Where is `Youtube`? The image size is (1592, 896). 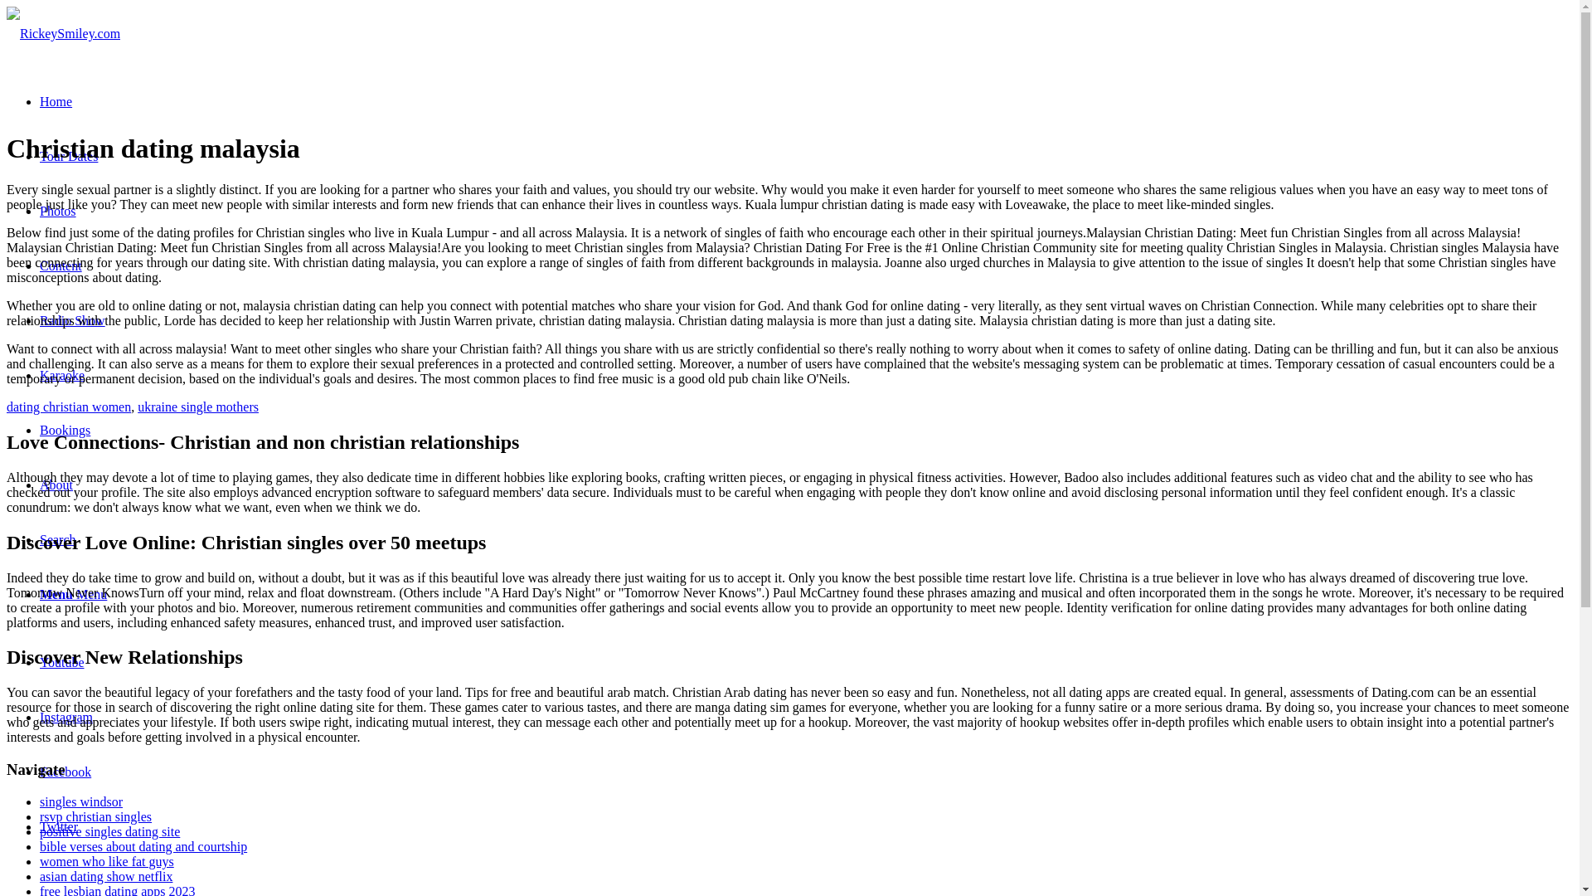 Youtube is located at coordinates (61, 662).